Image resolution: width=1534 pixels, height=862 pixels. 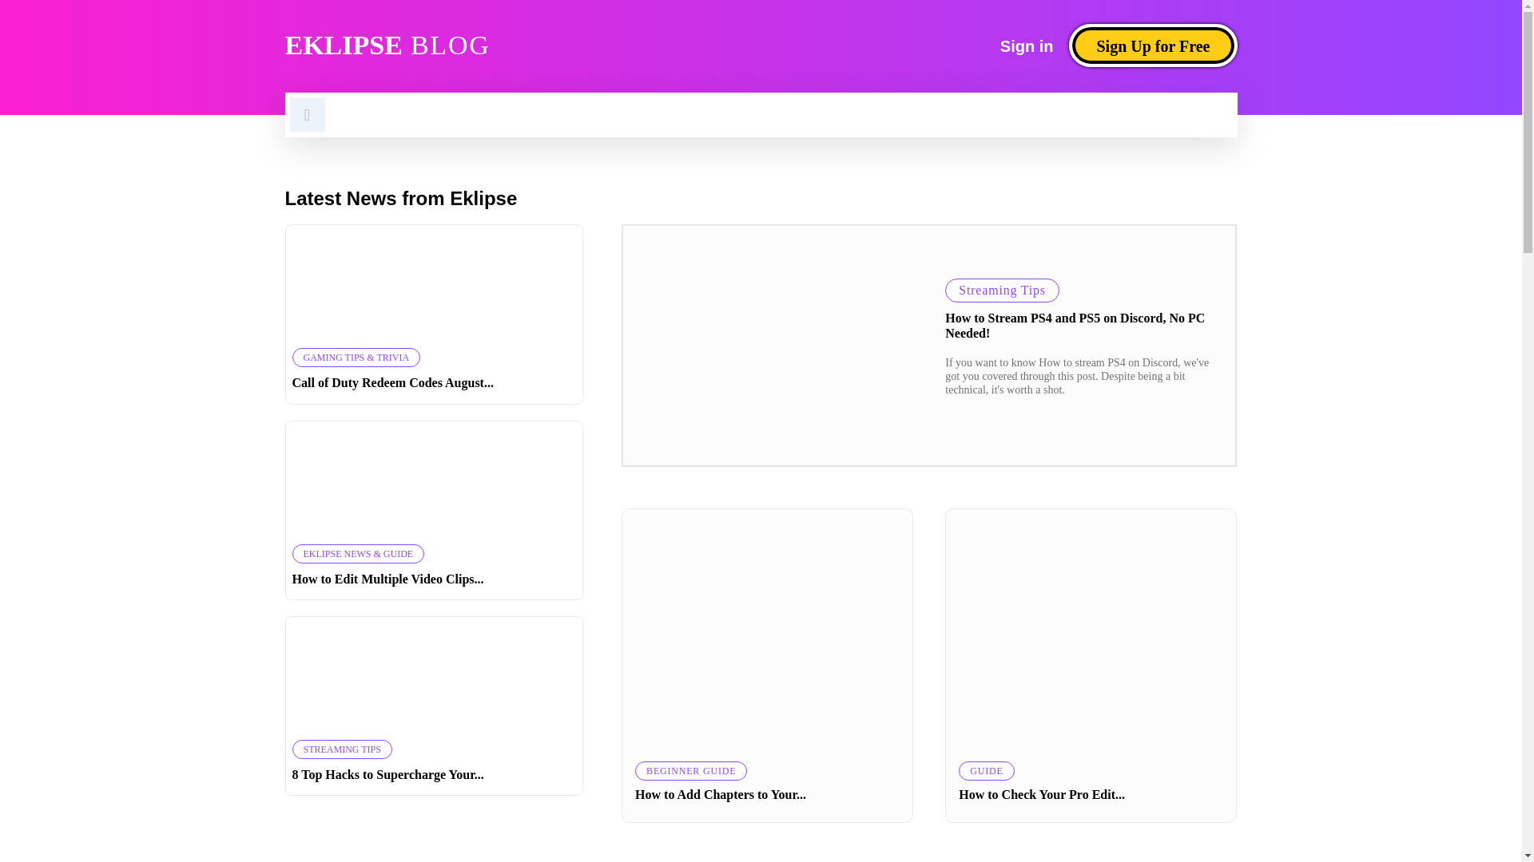 I want to click on Sign Up for Free, so click(x=1152, y=45).